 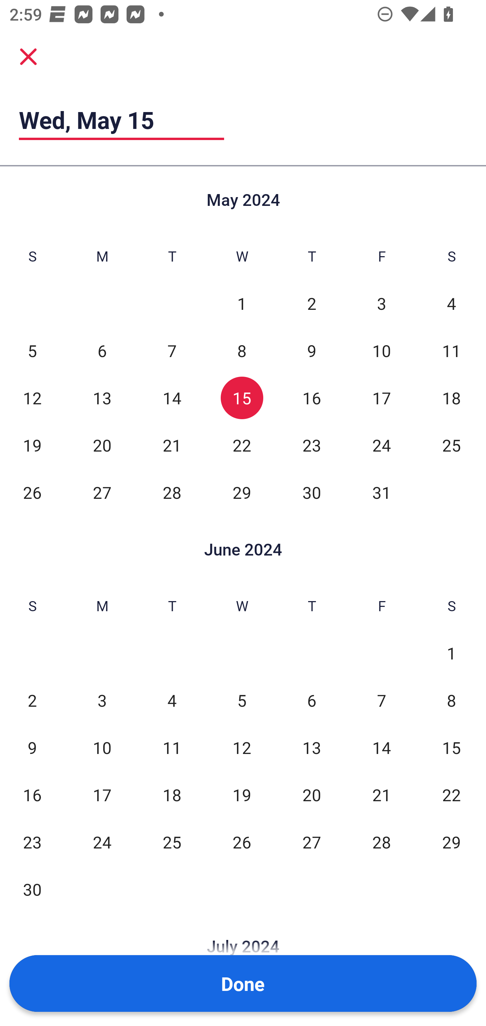 I want to click on 19 Sun, May 19, Not Selected, so click(x=32, y=445).